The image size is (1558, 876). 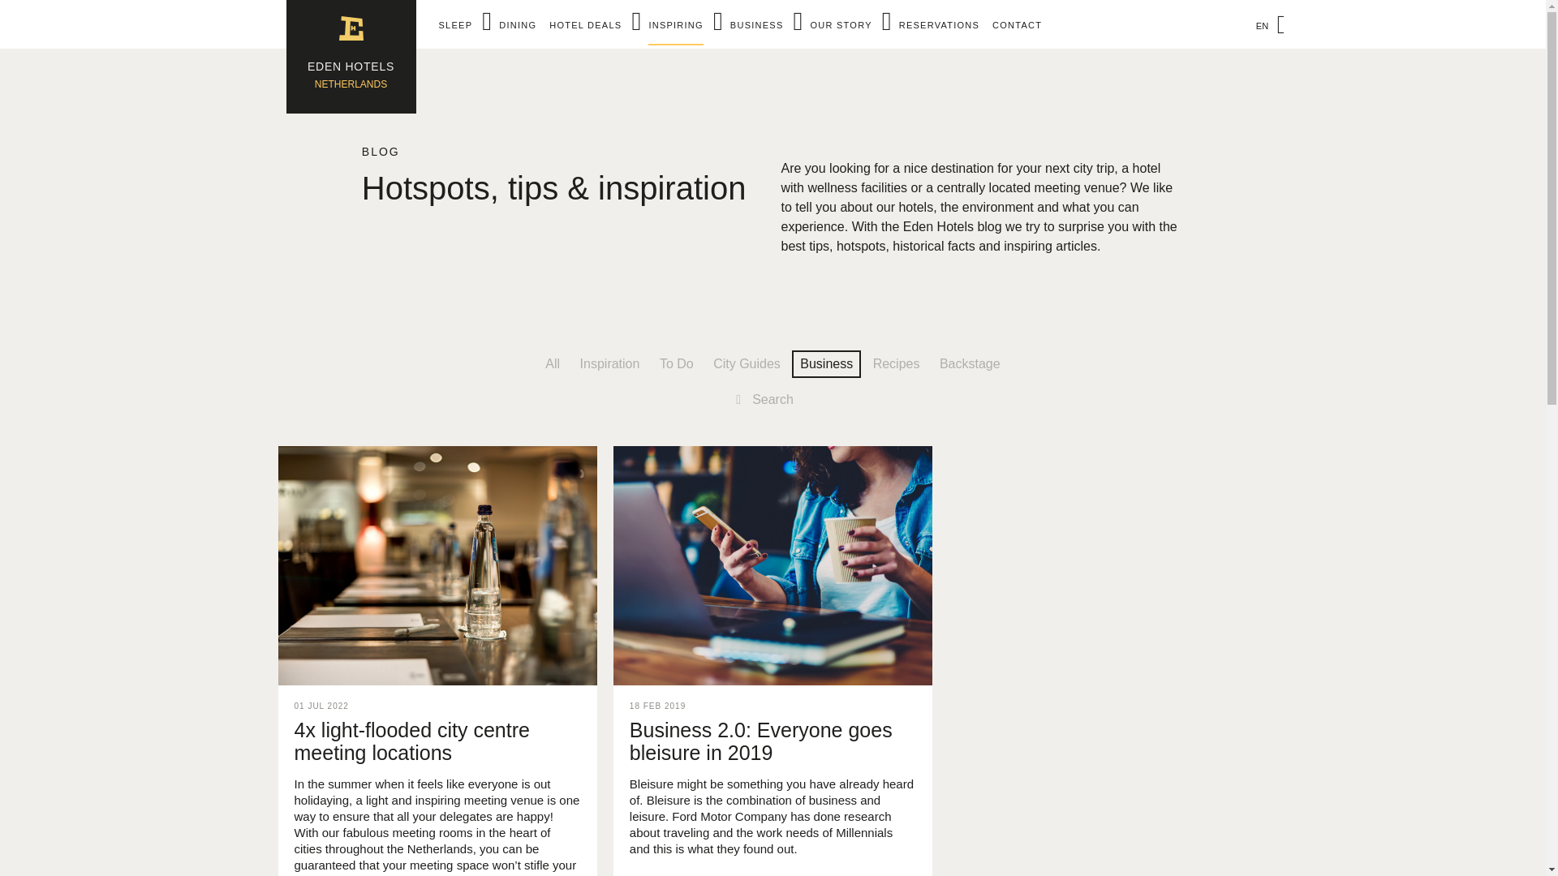 What do you see at coordinates (747, 363) in the screenshot?
I see `City Guides` at bounding box center [747, 363].